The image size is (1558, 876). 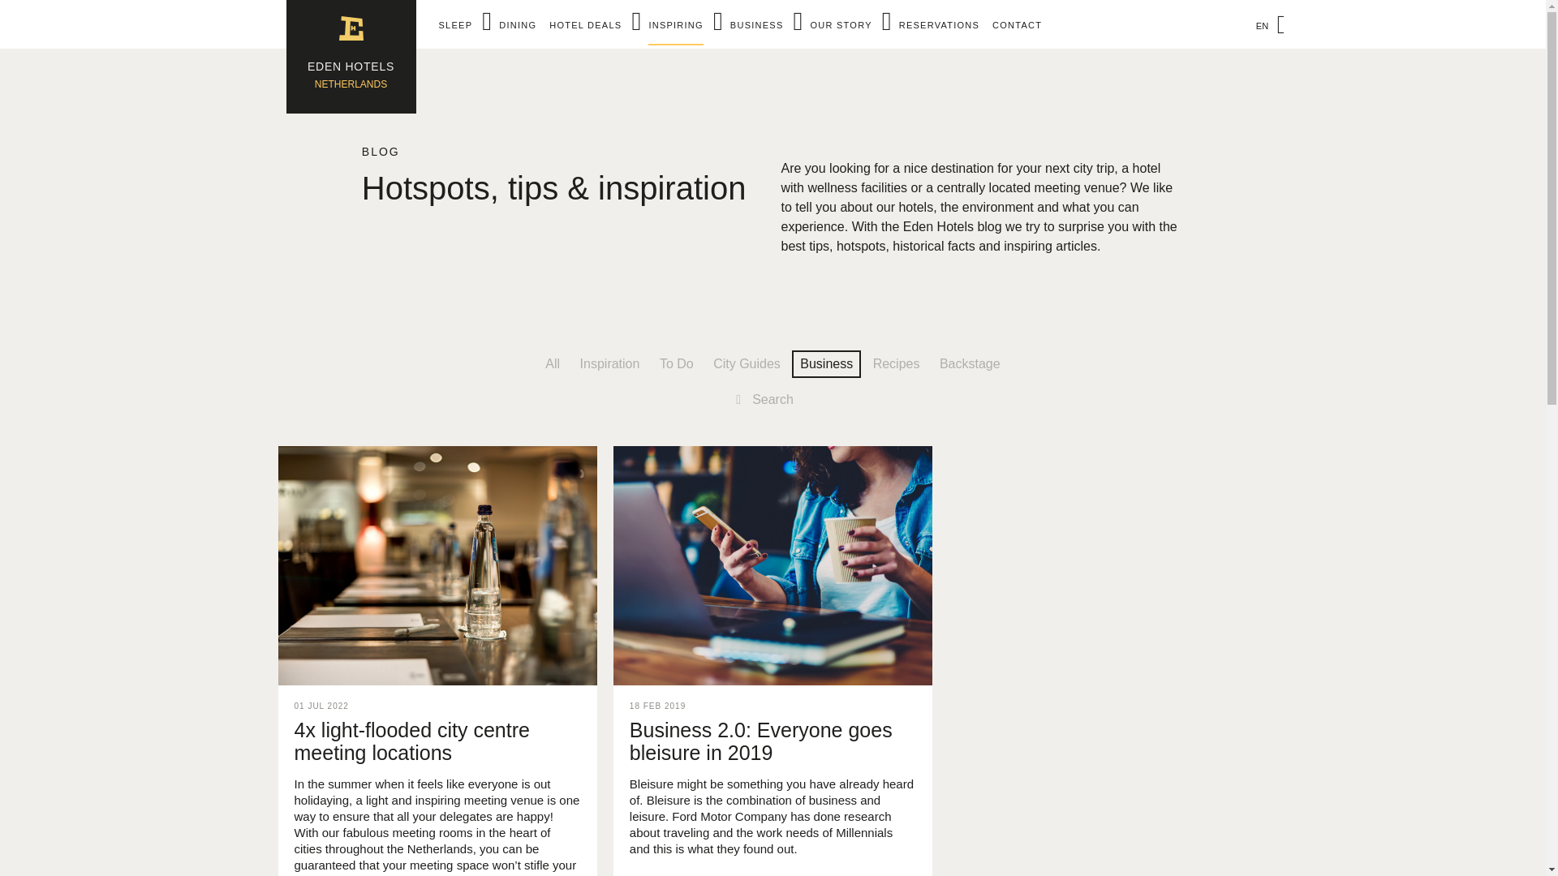 What do you see at coordinates (747, 363) in the screenshot?
I see `City Guides` at bounding box center [747, 363].